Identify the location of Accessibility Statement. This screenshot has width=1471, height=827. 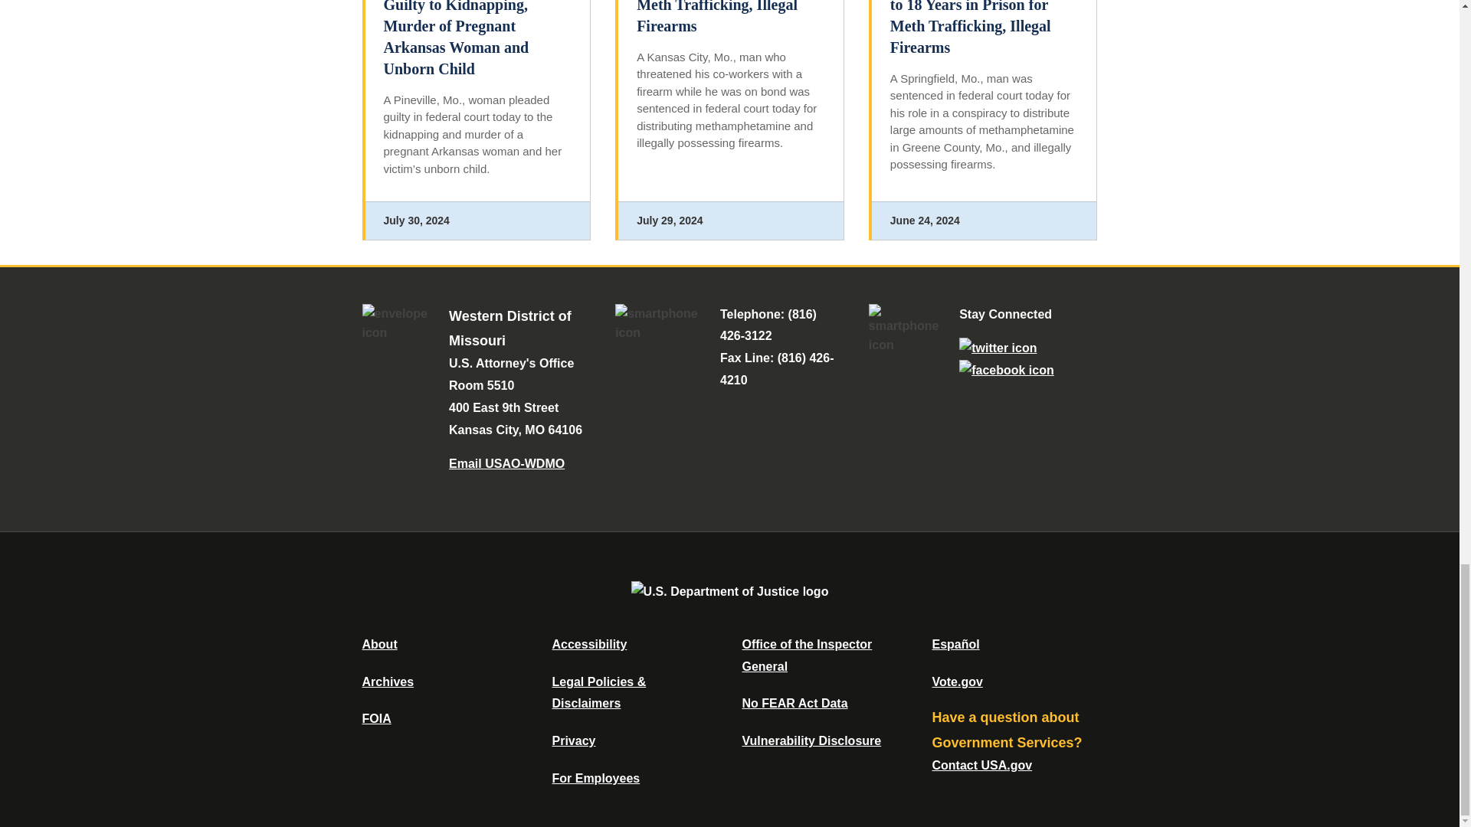
(588, 643).